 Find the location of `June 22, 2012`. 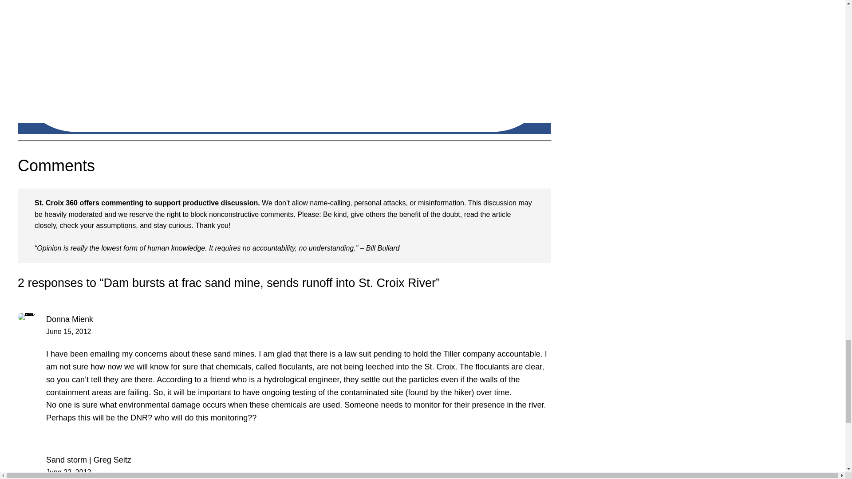

June 22, 2012 is located at coordinates (68, 472).